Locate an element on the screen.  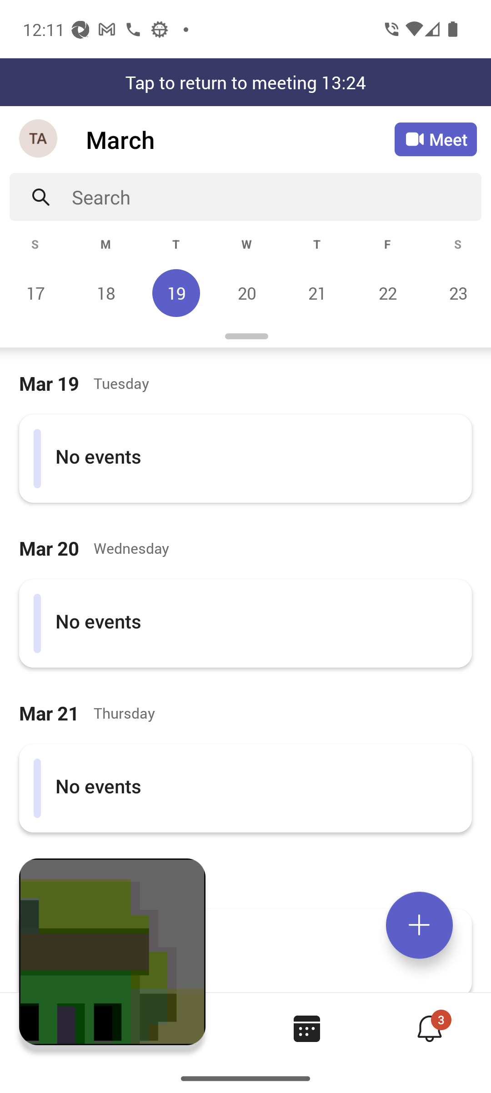
March March Calendar Agenda View is located at coordinates (240, 139).